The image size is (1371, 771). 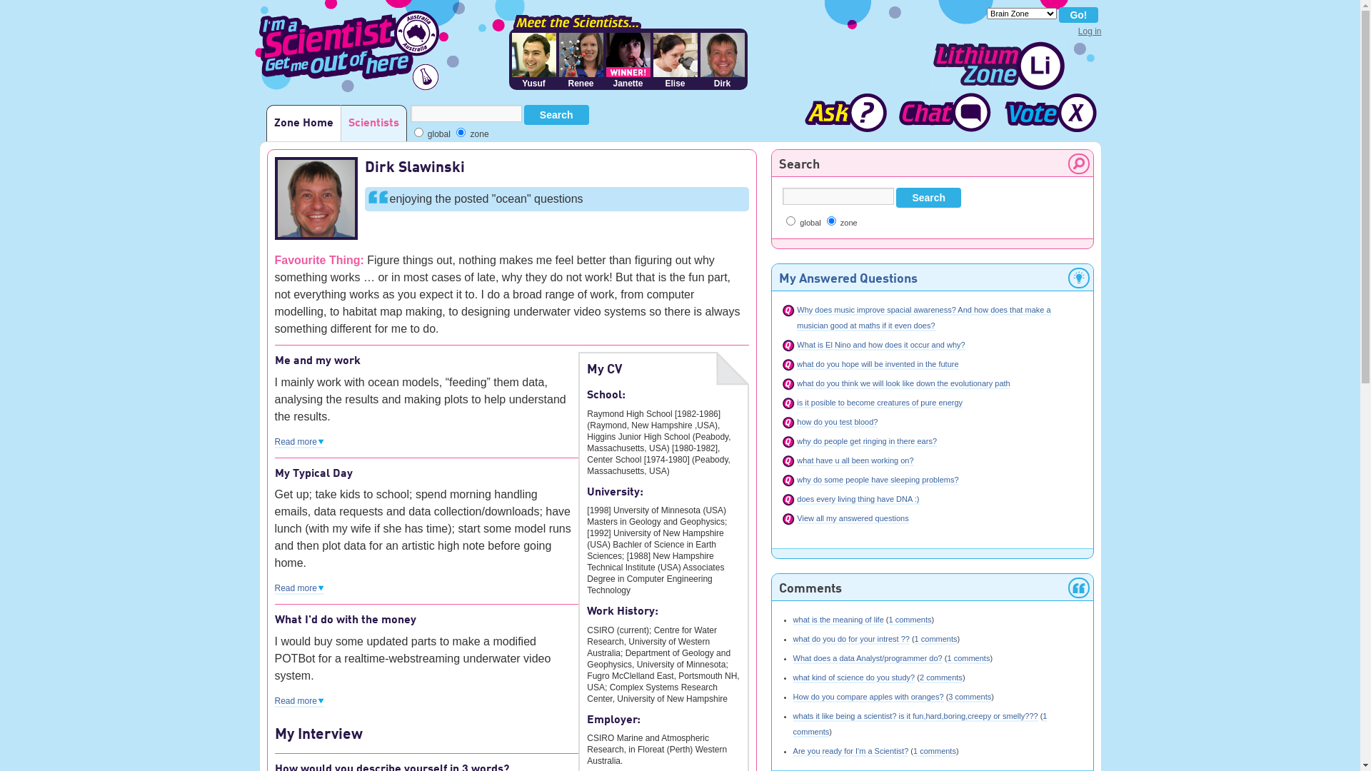 I want to click on does every living thing have DNA :), so click(x=858, y=500).